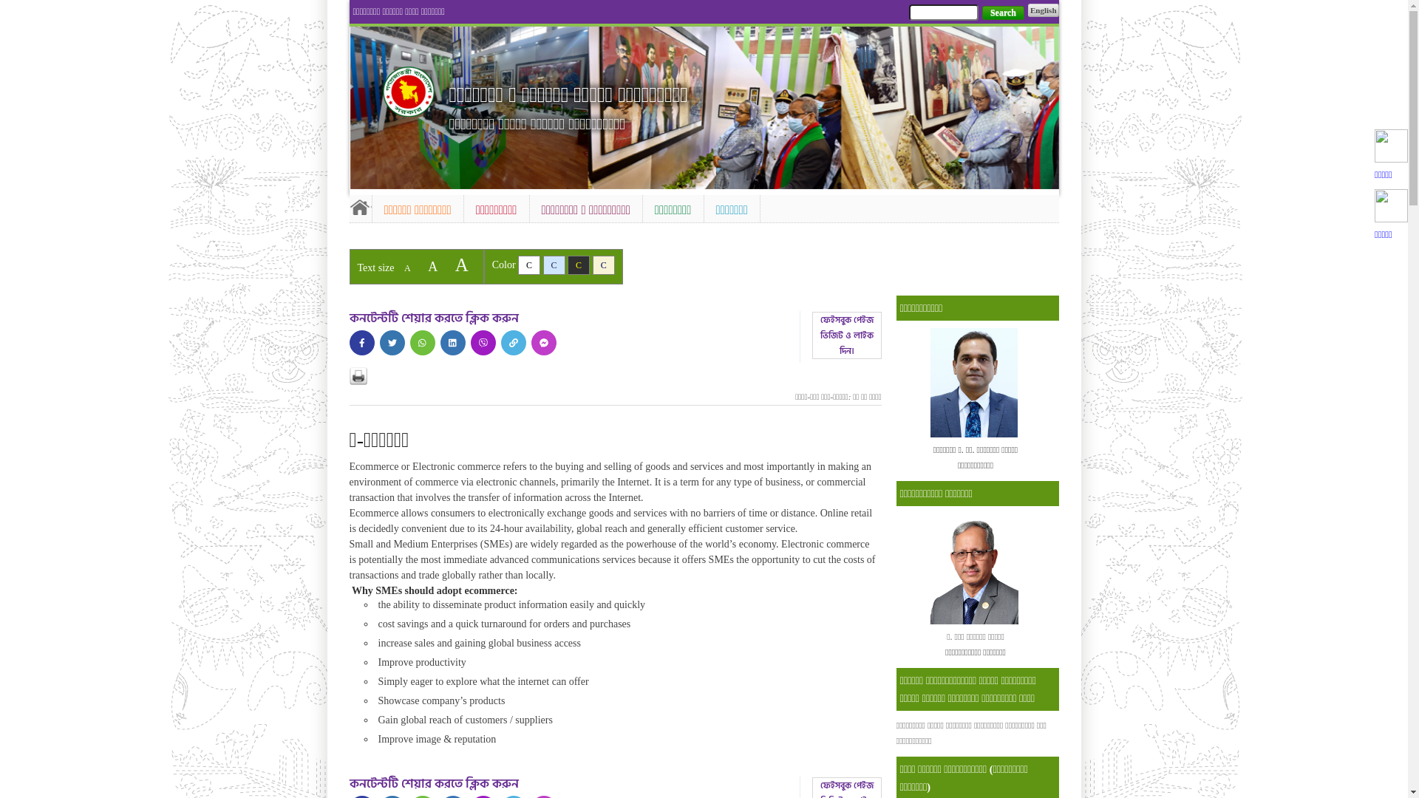 Image resolution: width=1419 pixels, height=798 pixels. I want to click on C, so click(579, 265).